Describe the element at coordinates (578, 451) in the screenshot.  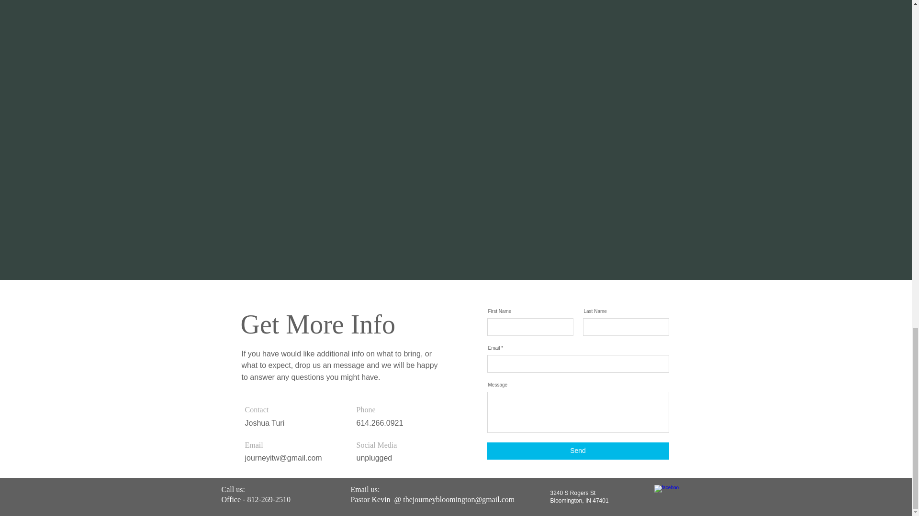
I see `Send` at that location.